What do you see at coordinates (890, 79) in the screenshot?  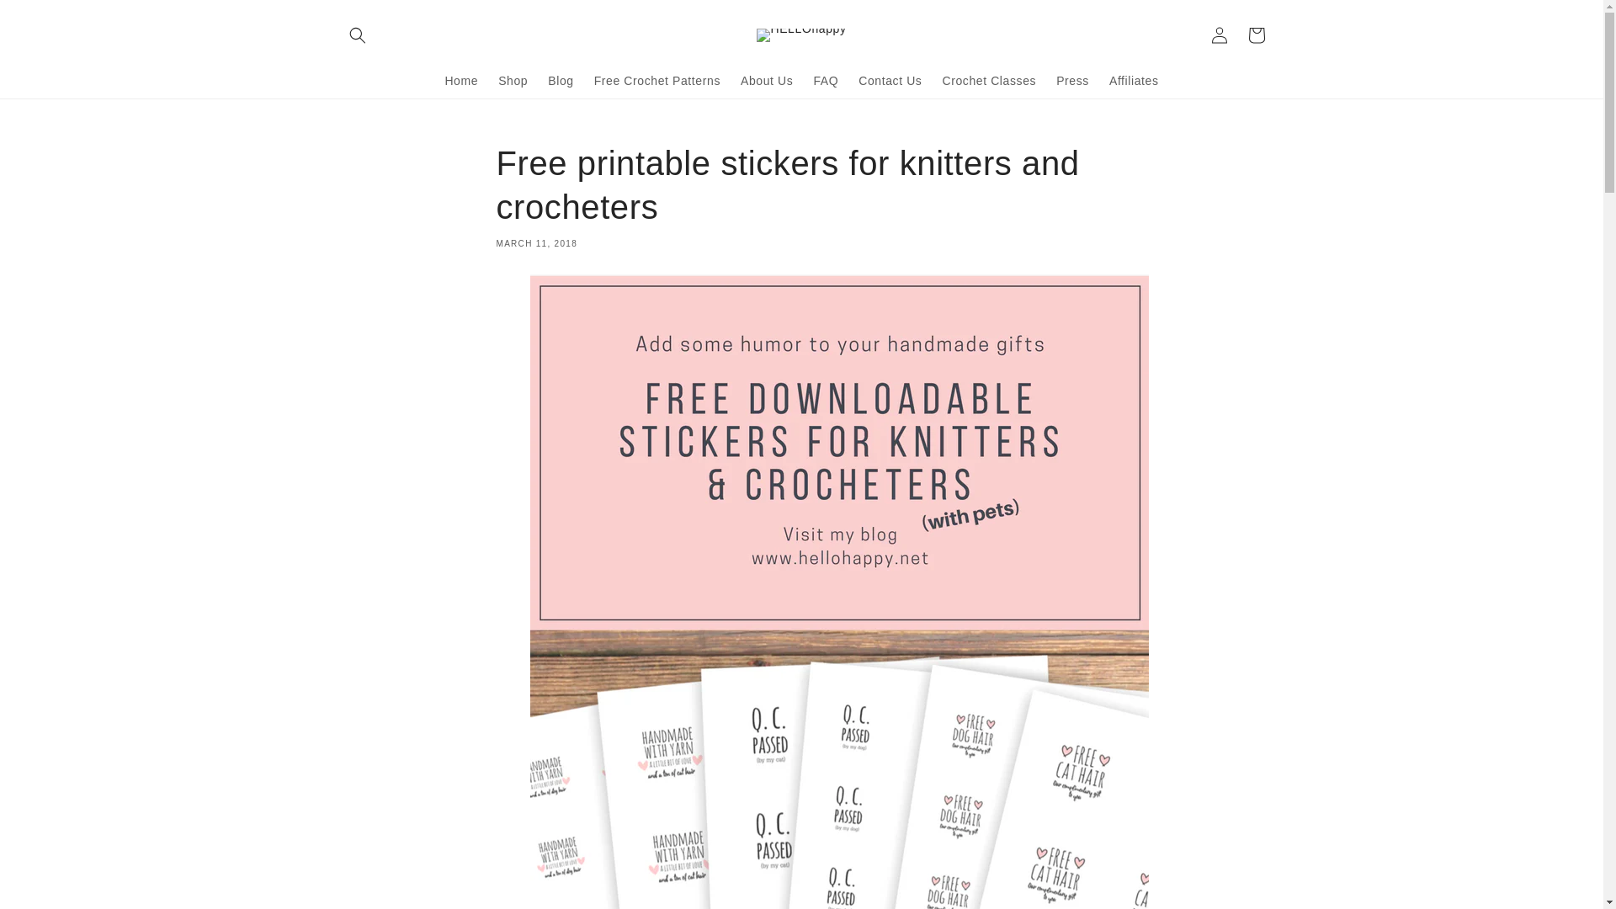 I see `Contact Us` at bounding box center [890, 79].